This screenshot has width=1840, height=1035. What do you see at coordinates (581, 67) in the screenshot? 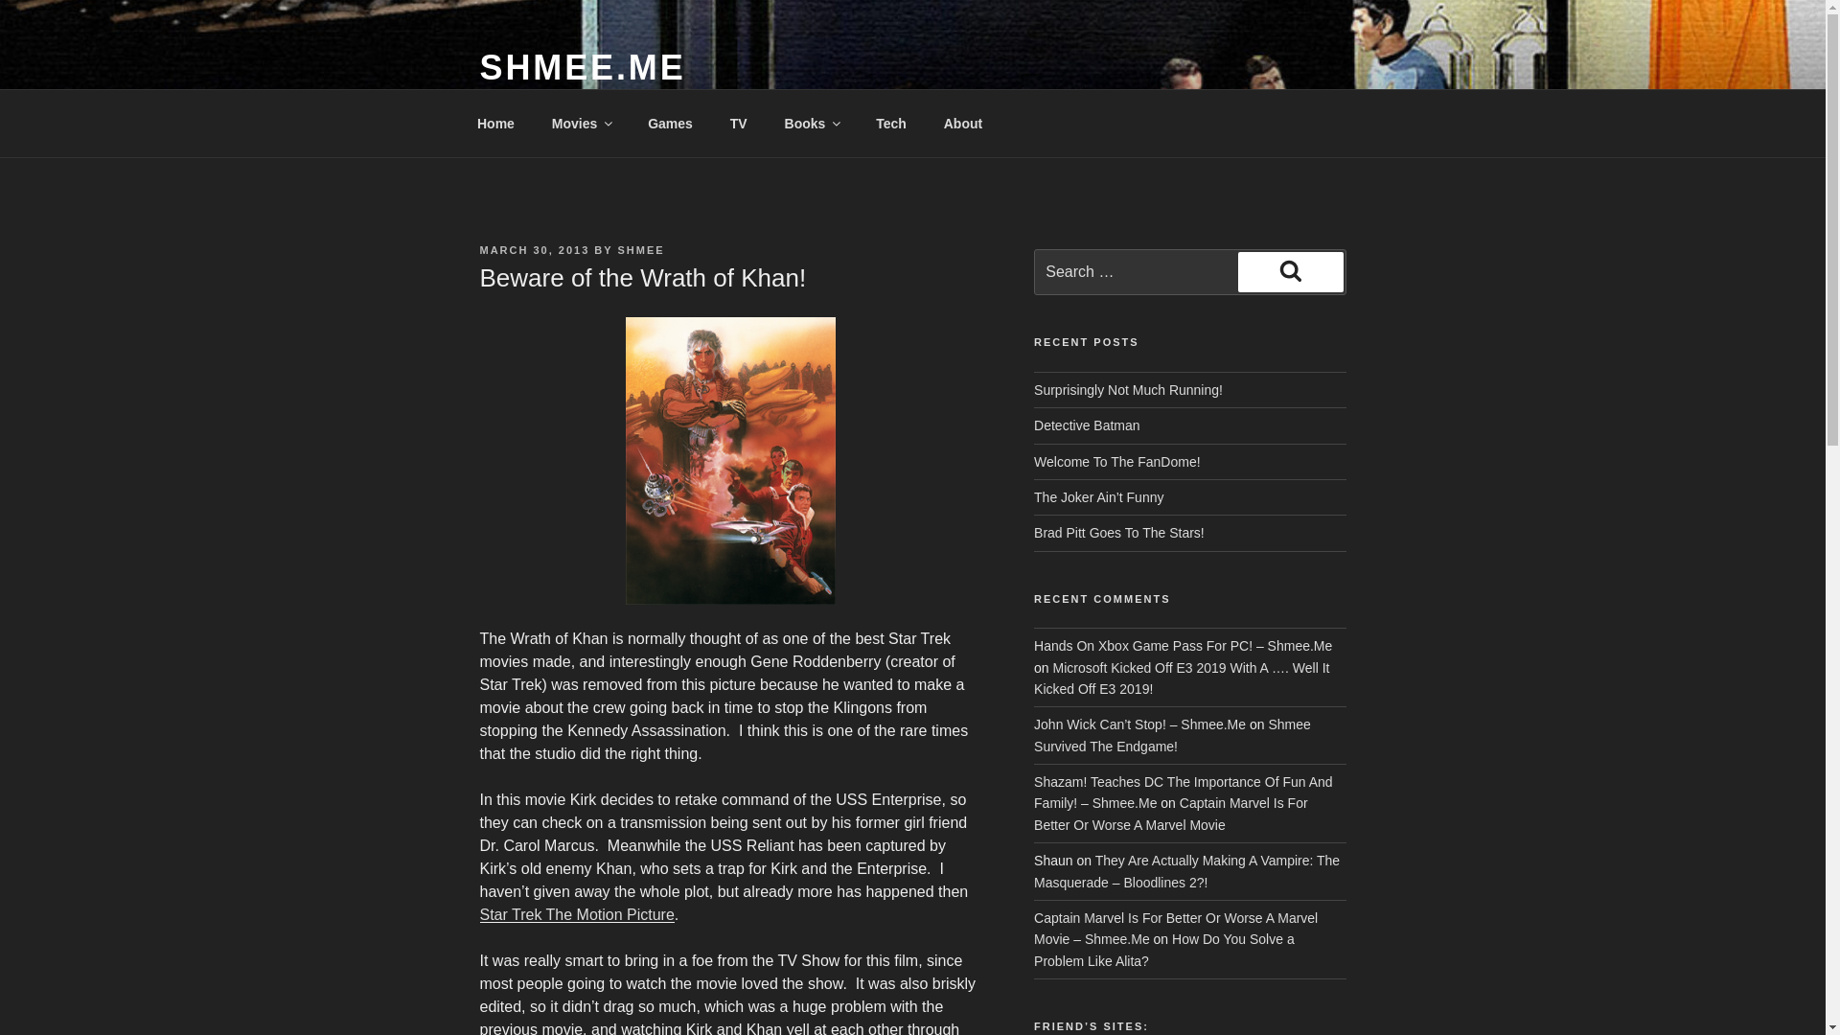
I see `SHMEE.ME` at bounding box center [581, 67].